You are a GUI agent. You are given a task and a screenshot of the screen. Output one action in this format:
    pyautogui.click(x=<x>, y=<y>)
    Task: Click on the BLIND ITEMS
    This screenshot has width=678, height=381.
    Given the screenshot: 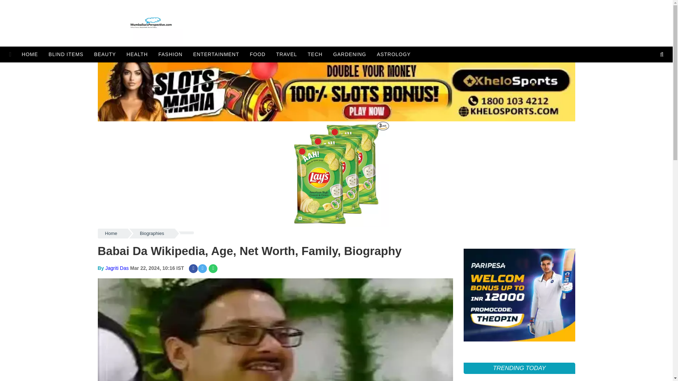 What is the action you would take?
    pyautogui.click(x=66, y=54)
    